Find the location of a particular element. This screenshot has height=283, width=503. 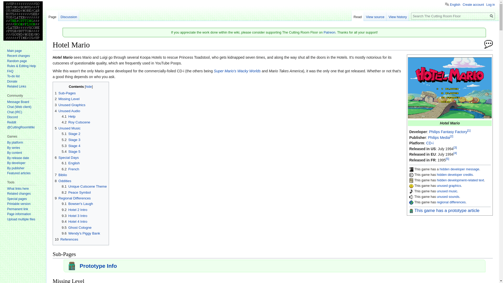

Category:Games published by Philips Media is located at coordinates (439, 138).